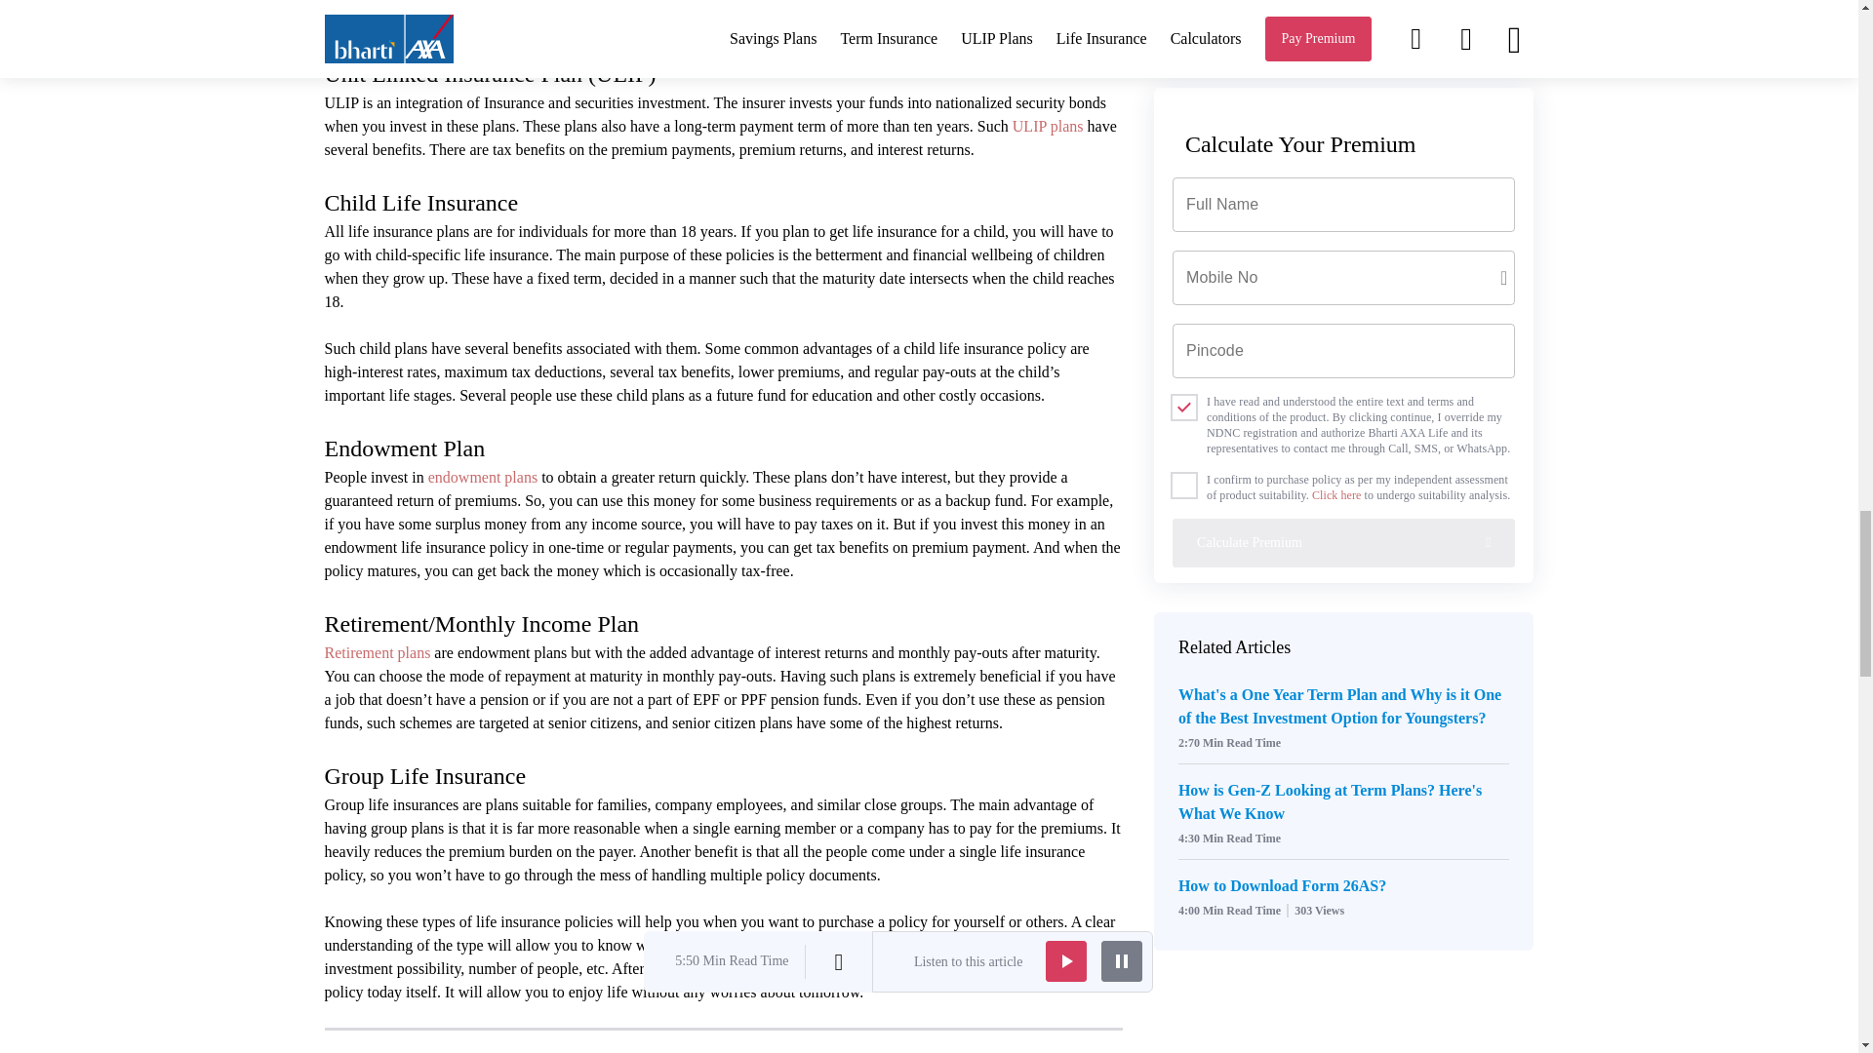 The image size is (1873, 1053). Describe the element at coordinates (1048, 126) in the screenshot. I see `ULIP plans` at that location.